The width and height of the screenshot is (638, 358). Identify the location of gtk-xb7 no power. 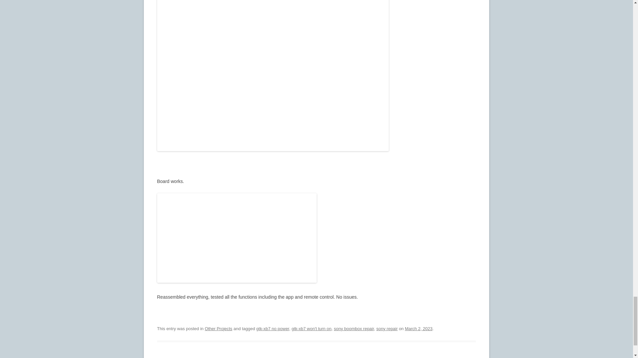
(272, 328).